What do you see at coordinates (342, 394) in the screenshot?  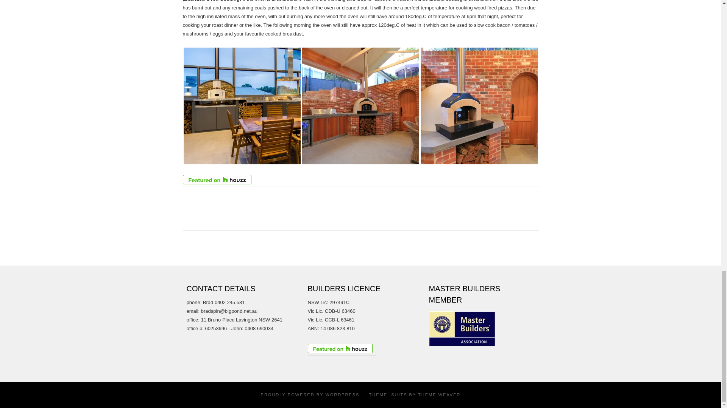 I see `Semantic Personal Publishing Platform` at bounding box center [342, 394].